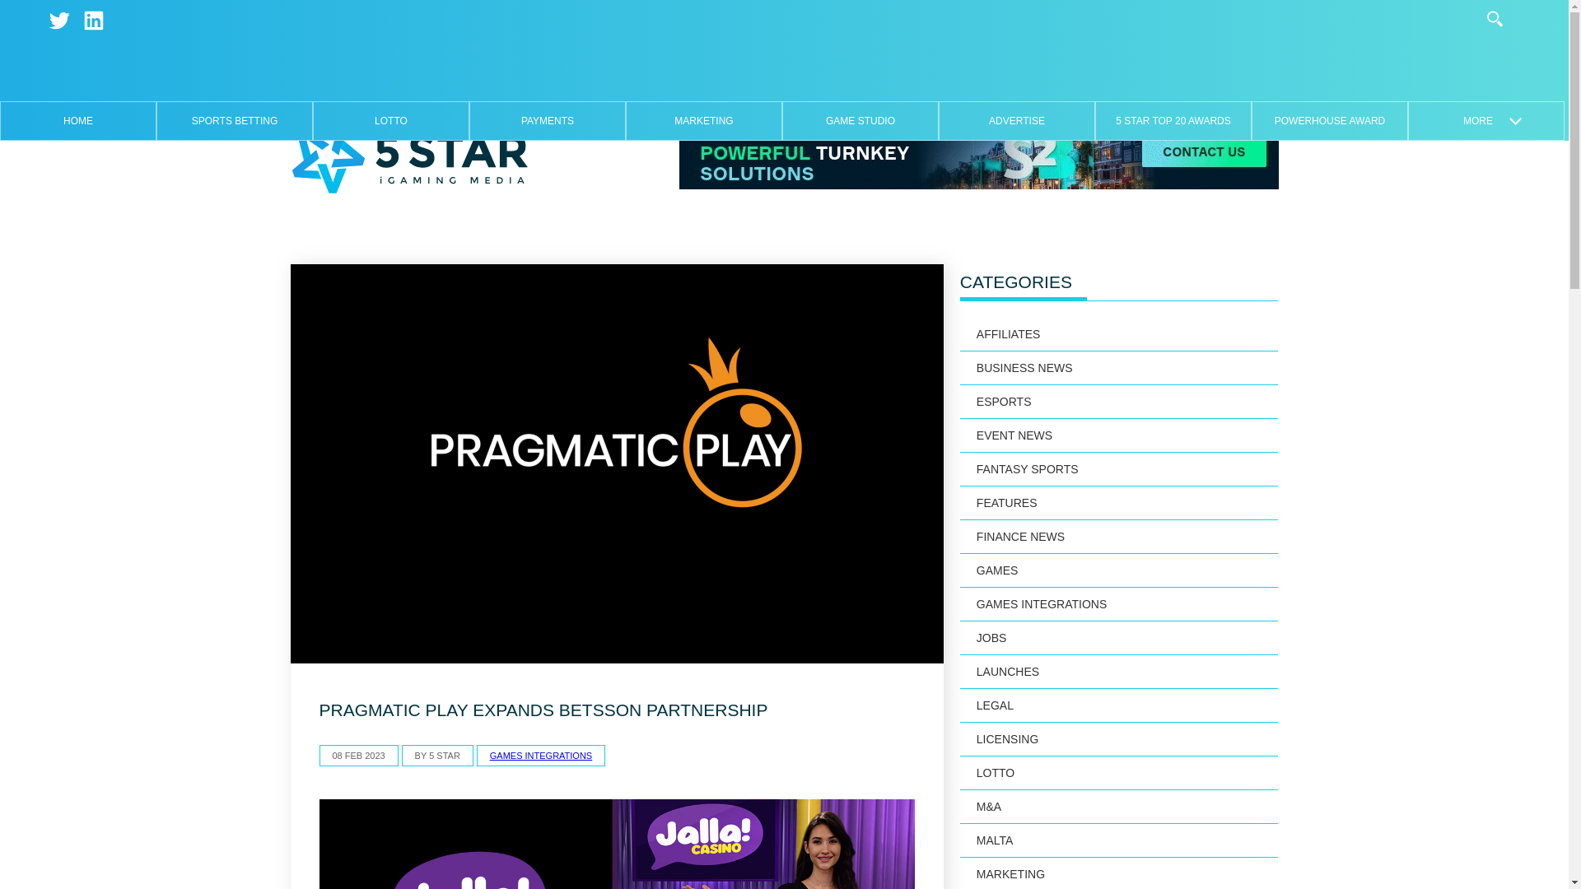  I want to click on MARKETING, so click(703, 120).